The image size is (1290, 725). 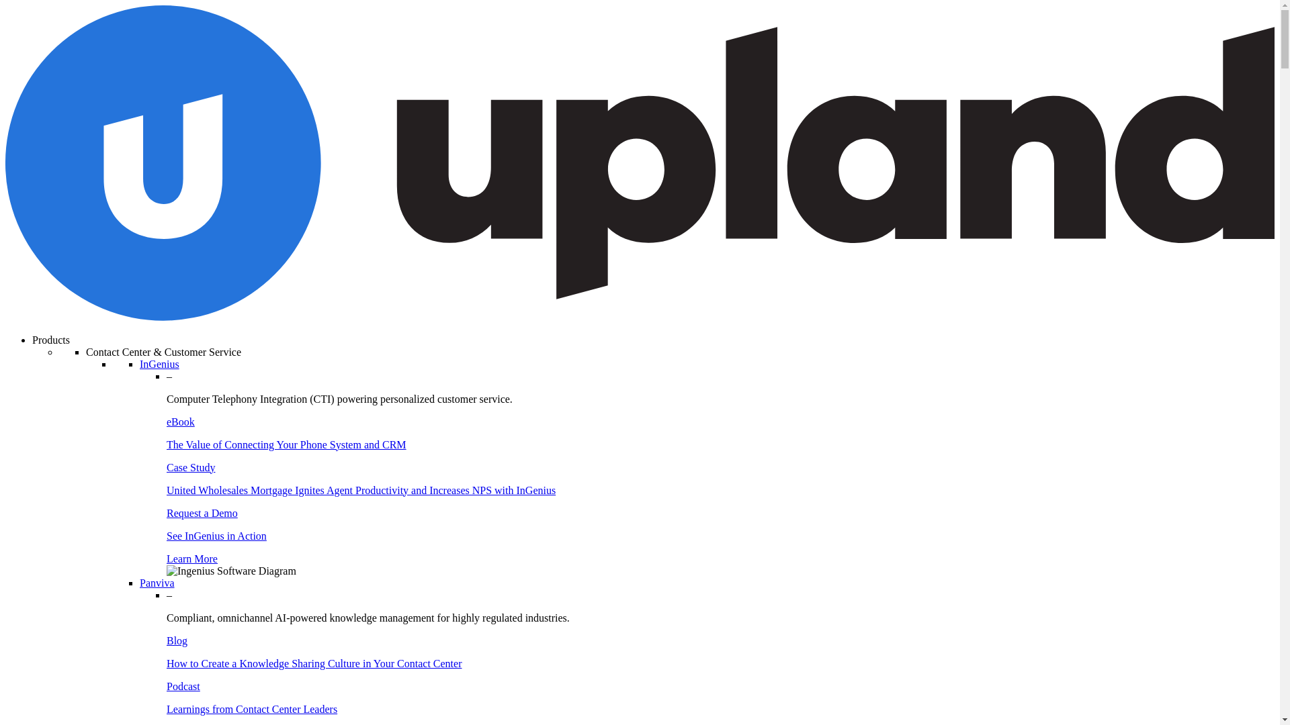 I want to click on Learn More, so click(x=192, y=559).